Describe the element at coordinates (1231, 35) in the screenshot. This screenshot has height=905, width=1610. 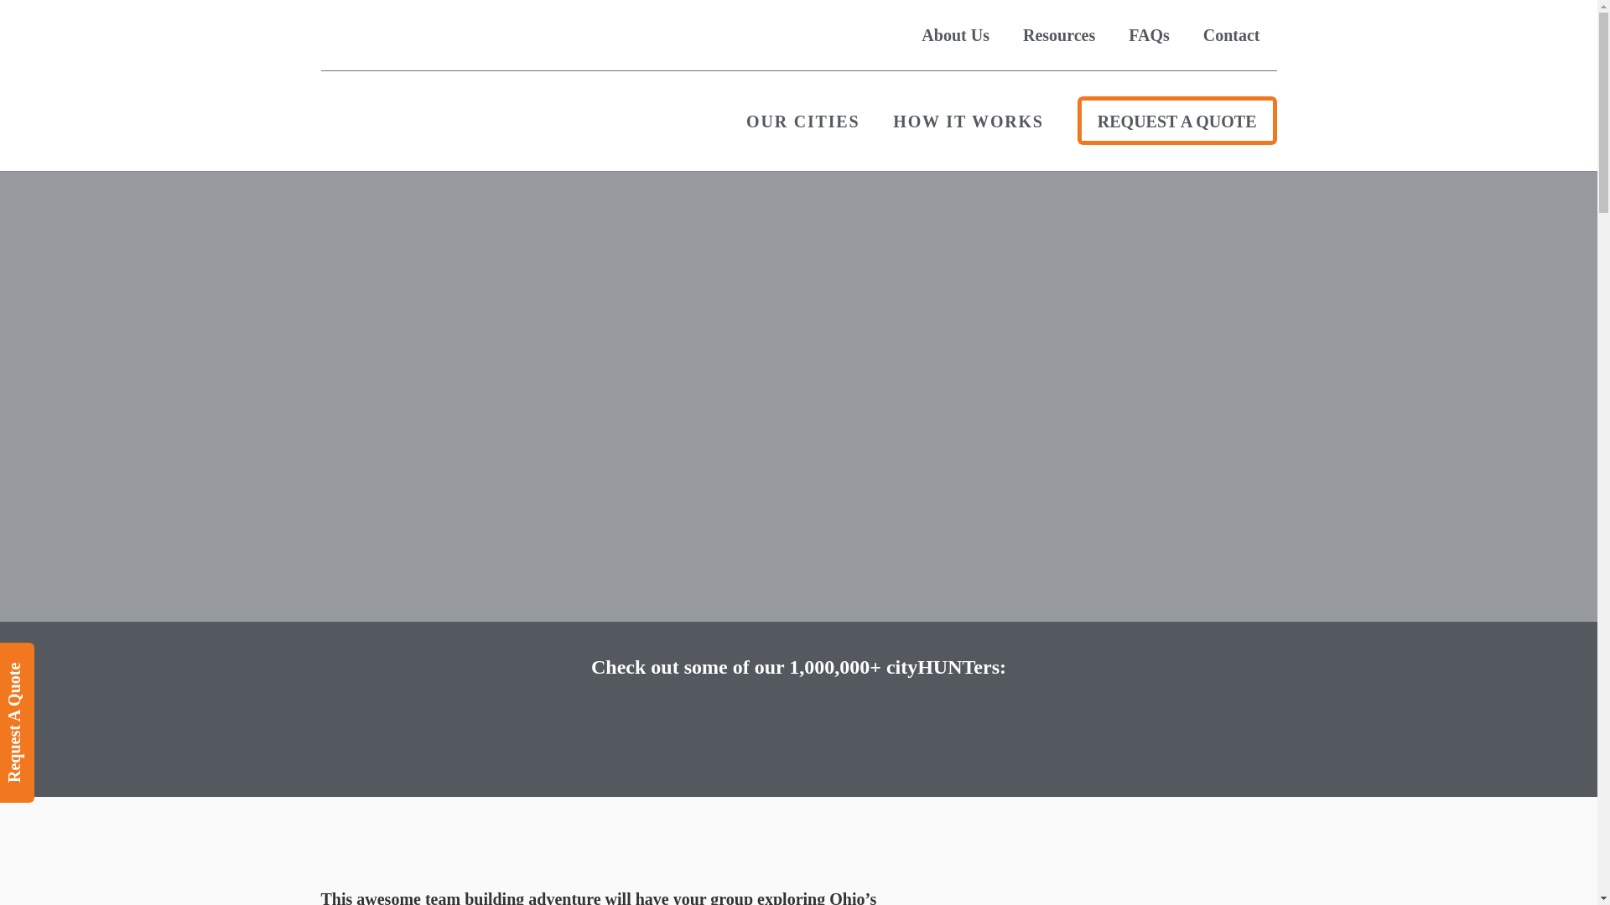
I see `Contact` at that location.